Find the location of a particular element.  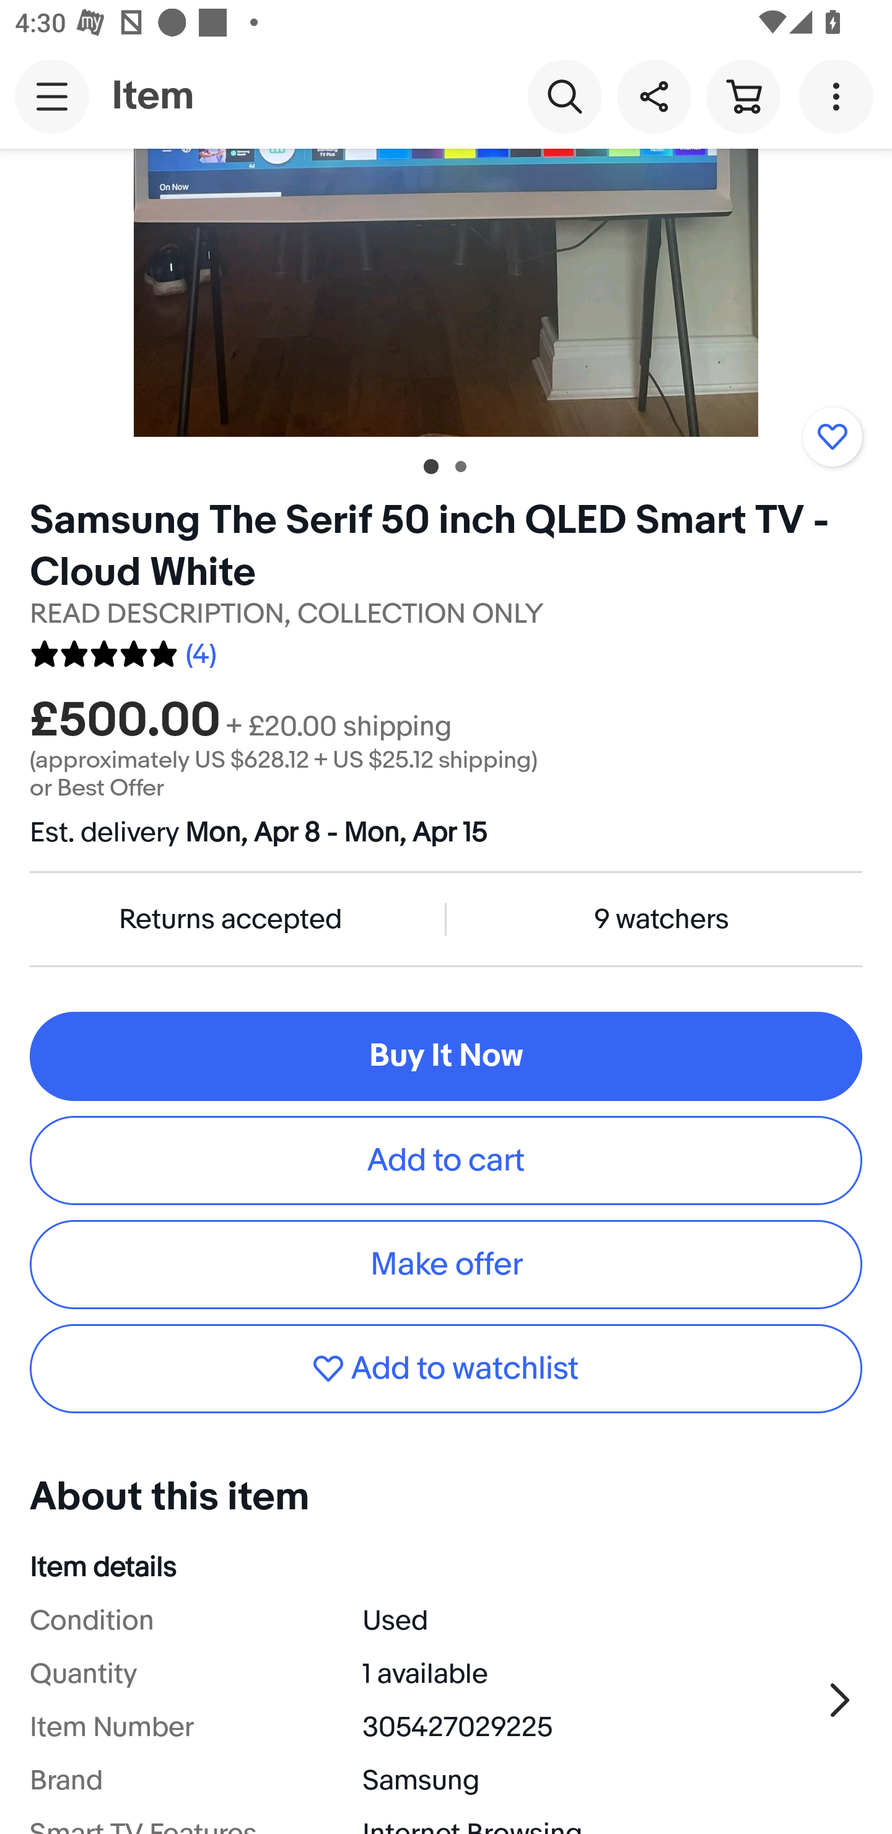

Make offer is located at coordinates (446, 1264).